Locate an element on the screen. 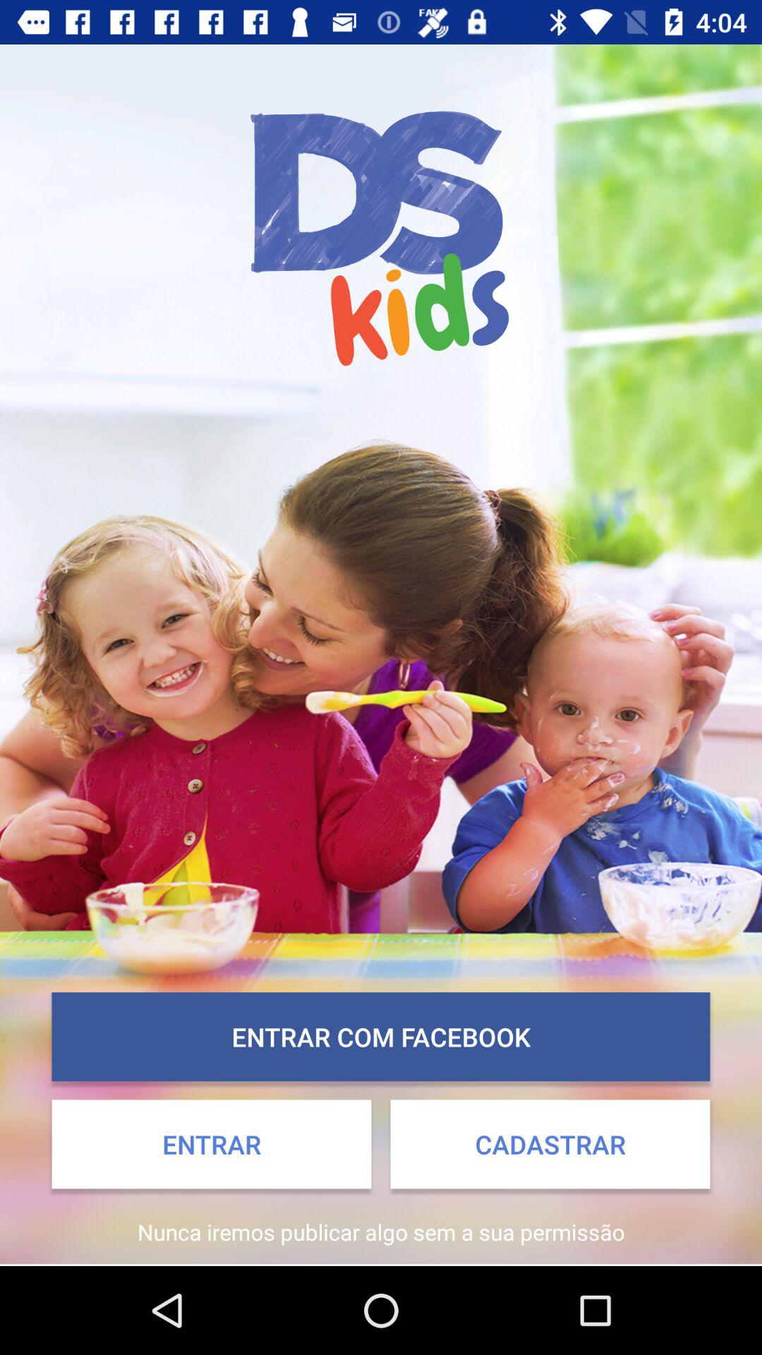  launch the button below the entrar com facebook button is located at coordinates (550, 1144).